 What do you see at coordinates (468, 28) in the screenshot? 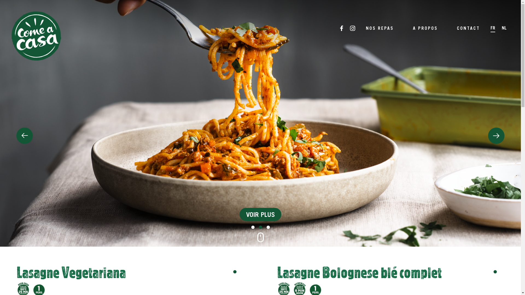
I see `CONTACT` at bounding box center [468, 28].